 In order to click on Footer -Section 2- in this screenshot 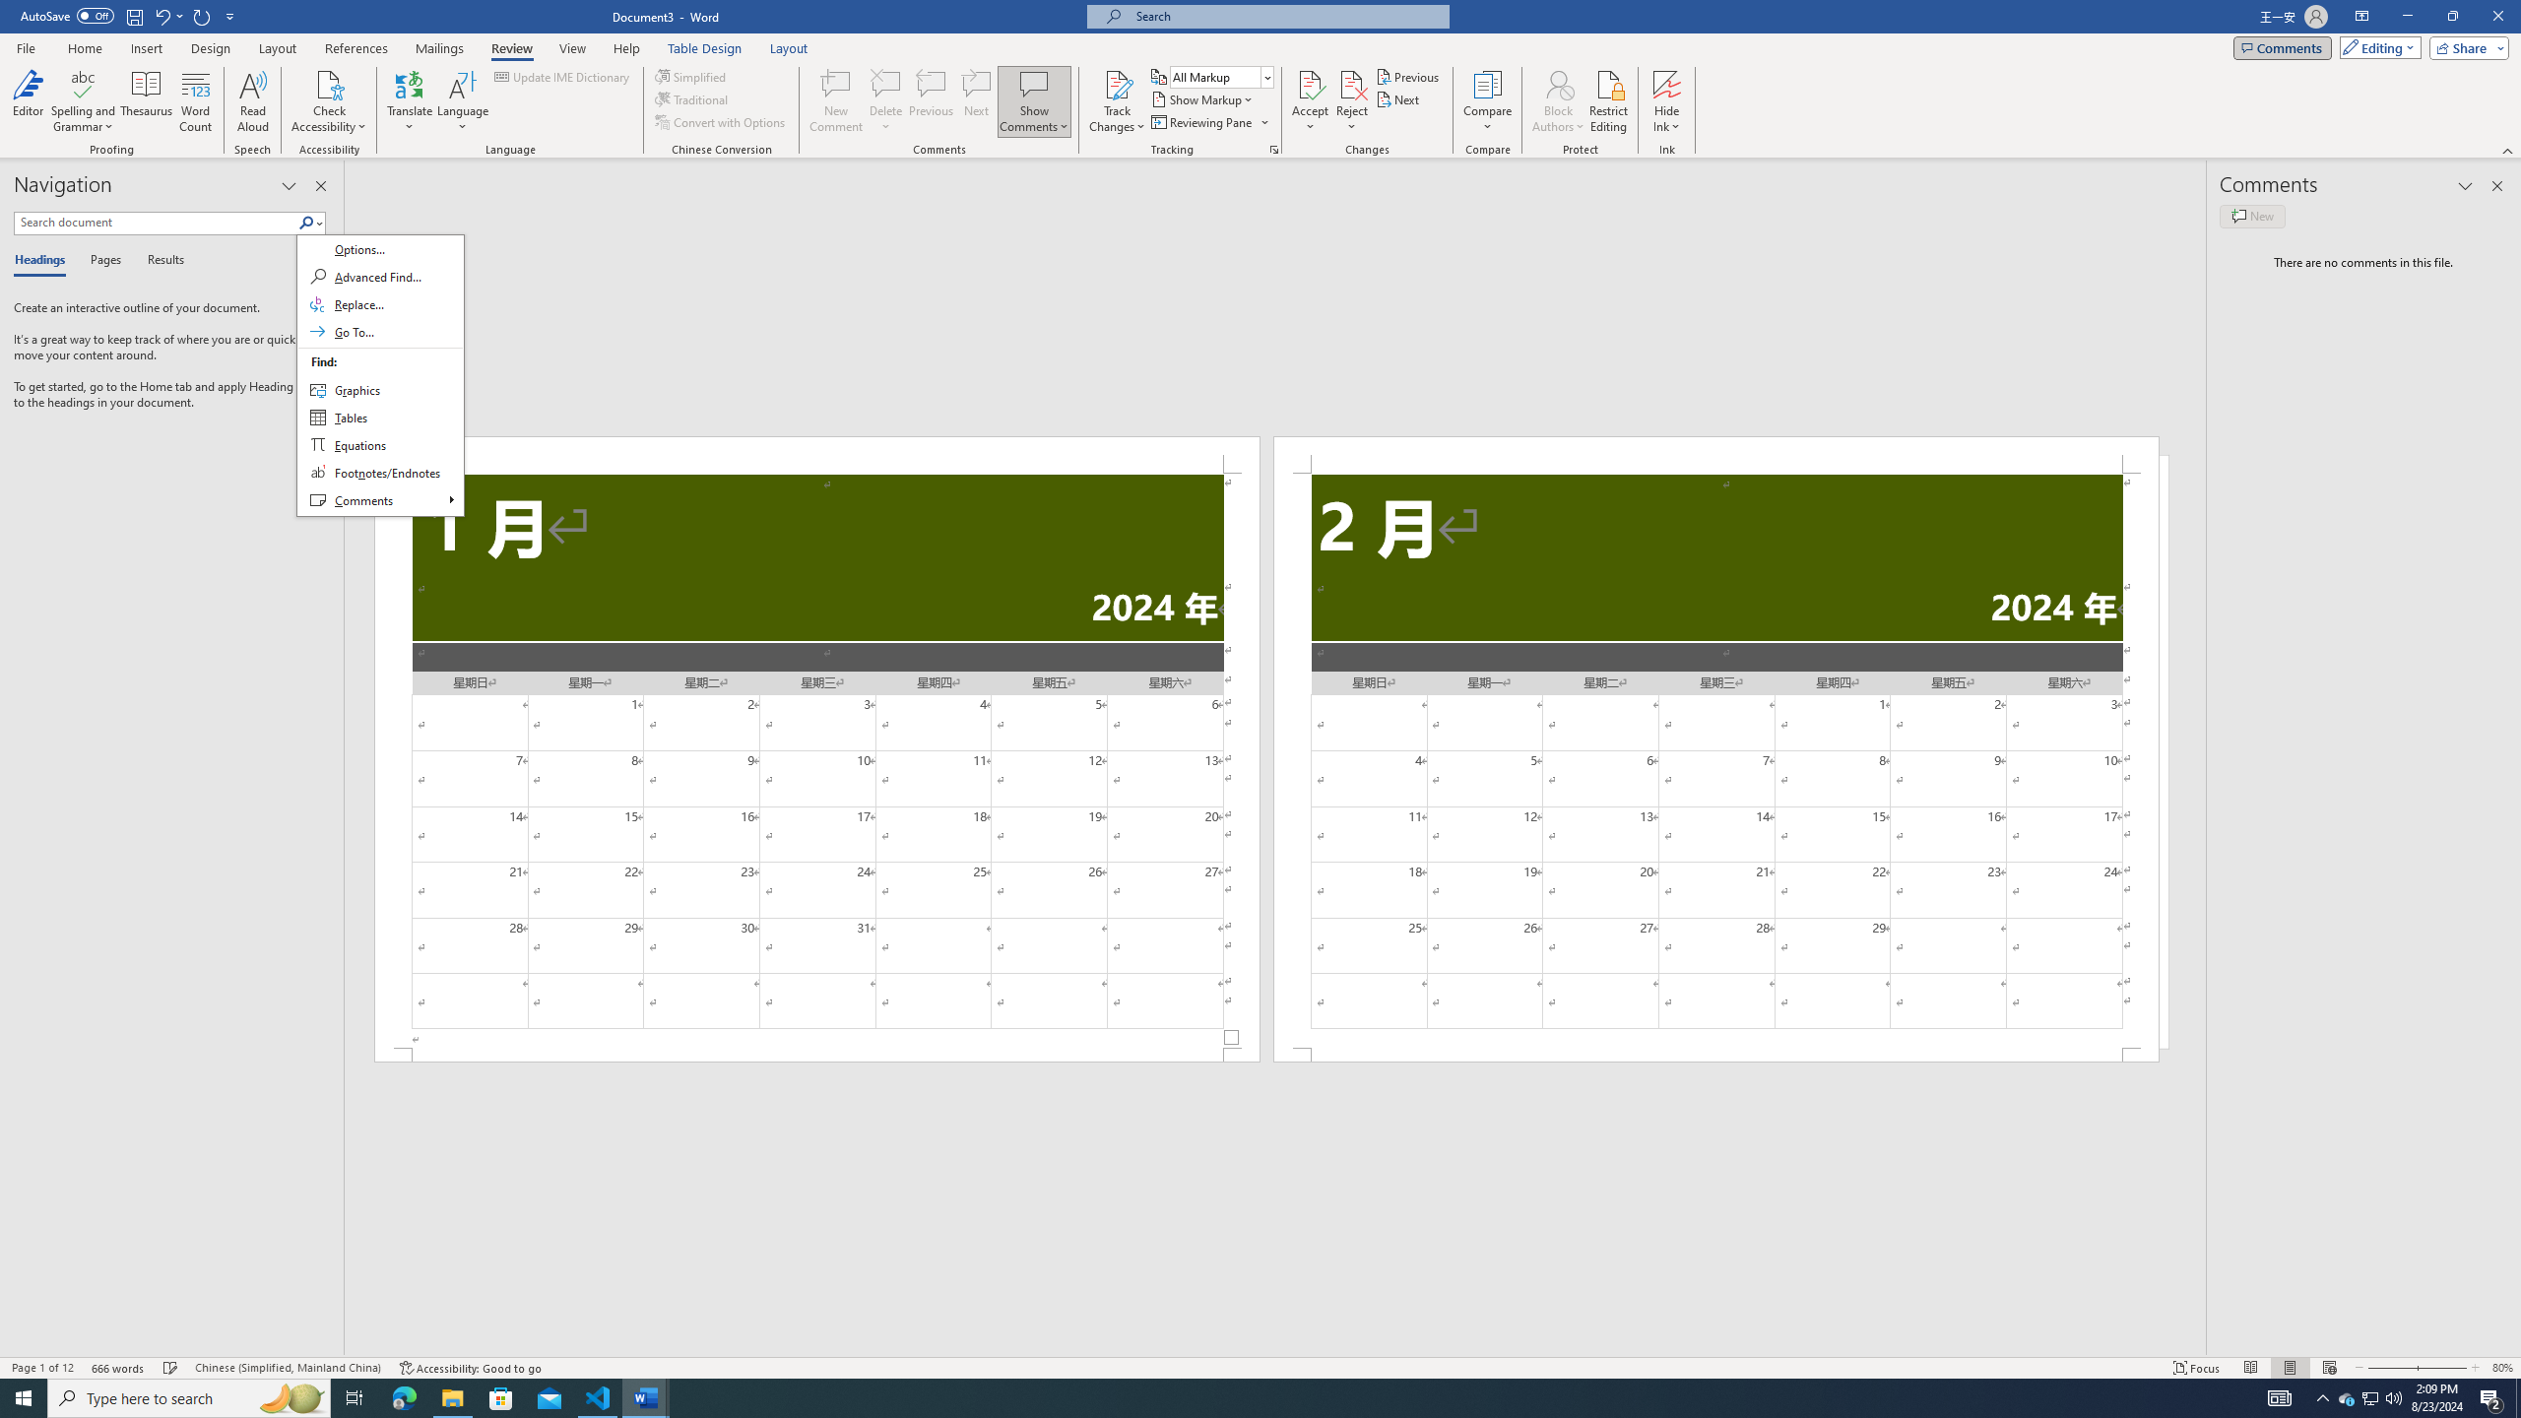, I will do `click(1715, 1055)`.